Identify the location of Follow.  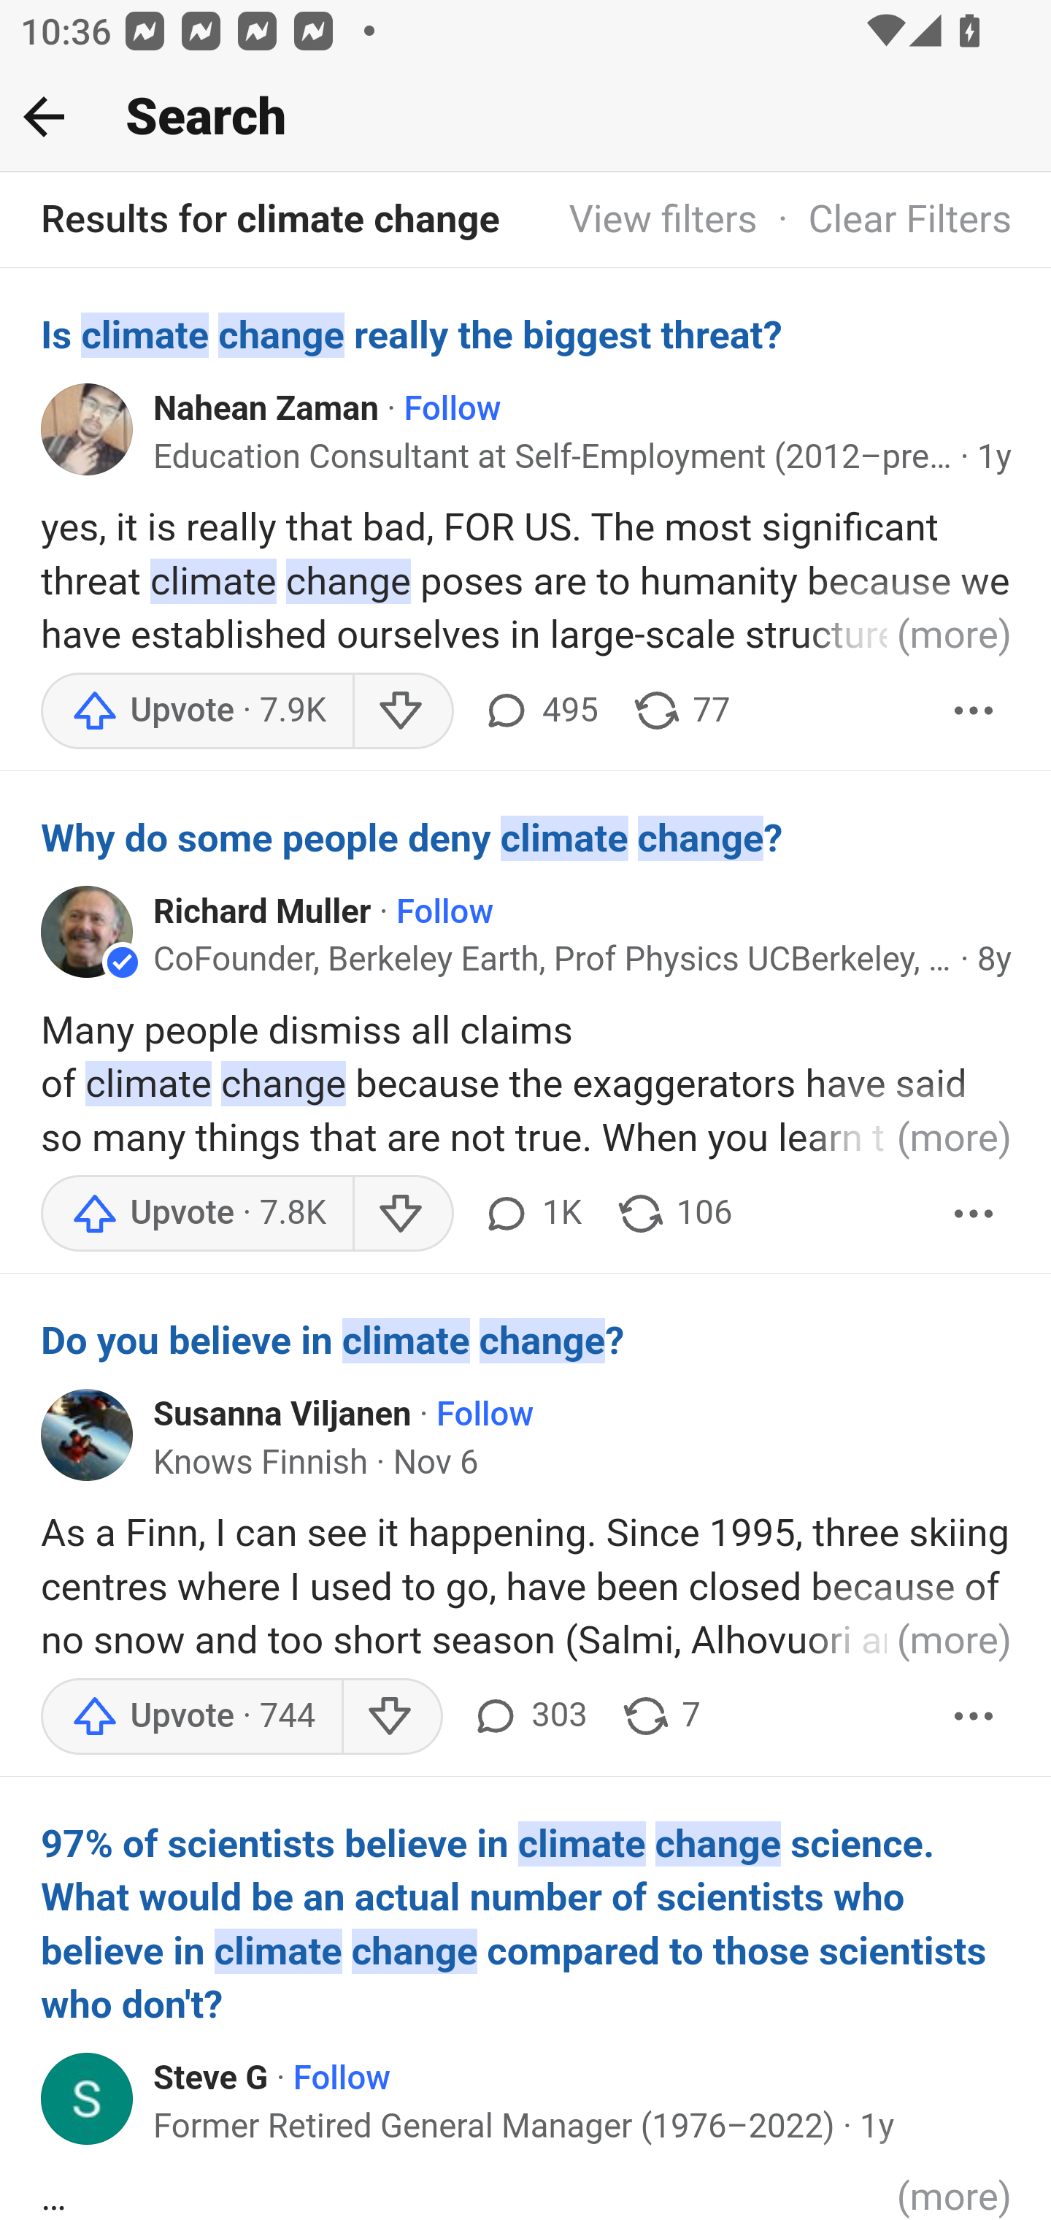
(453, 409).